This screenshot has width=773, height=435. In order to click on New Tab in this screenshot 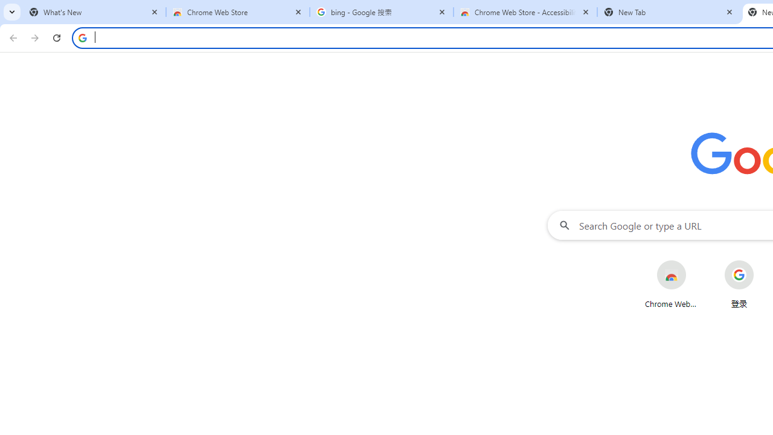, I will do `click(669, 12)`.